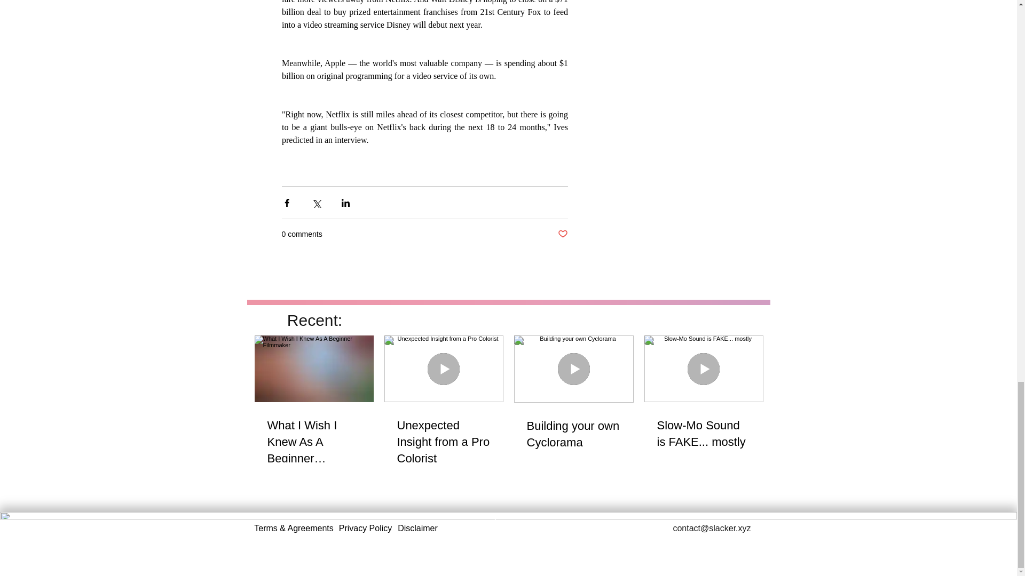  What do you see at coordinates (444, 442) in the screenshot?
I see `Unexpected Insight from a Pro Colorist` at bounding box center [444, 442].